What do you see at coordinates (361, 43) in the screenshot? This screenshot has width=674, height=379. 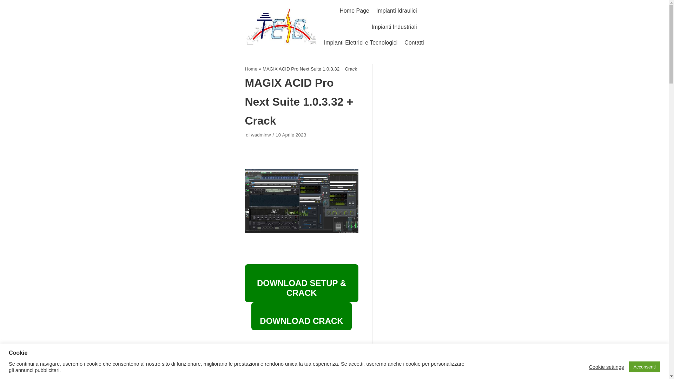 I see `Impianti Elettrici e Tecnologici` at bounding box center [361, 43].